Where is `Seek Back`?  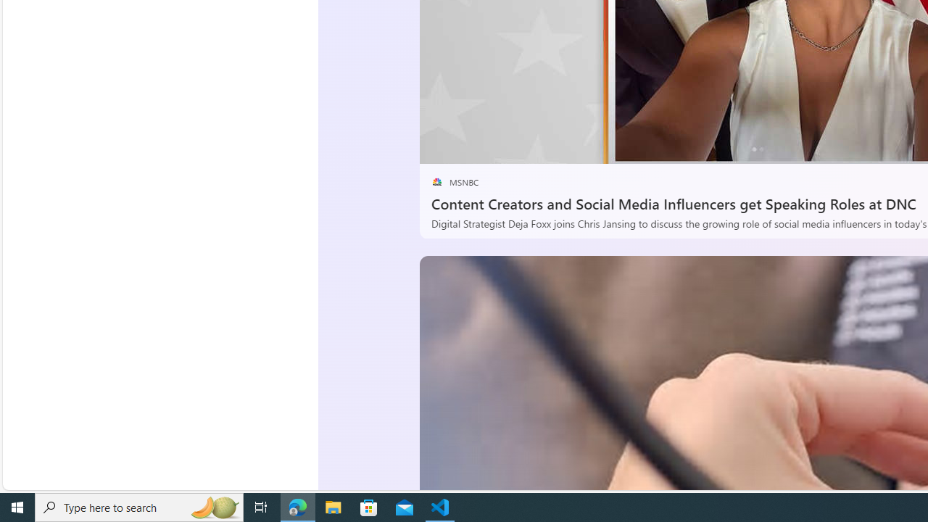
Seek Back is located at coordinates (470, 147).